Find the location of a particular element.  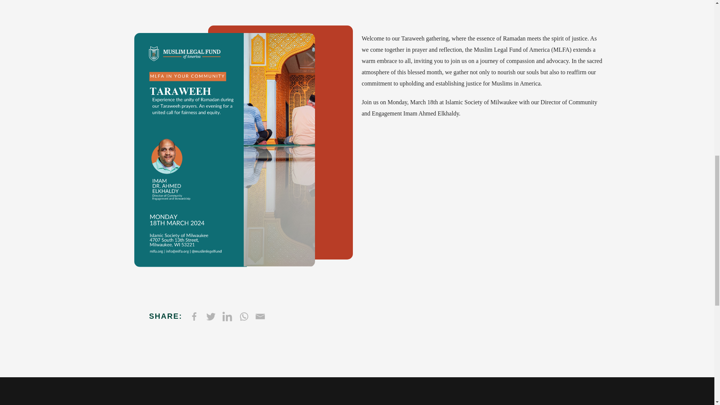

Twitter is located at coordinates (210, 316).